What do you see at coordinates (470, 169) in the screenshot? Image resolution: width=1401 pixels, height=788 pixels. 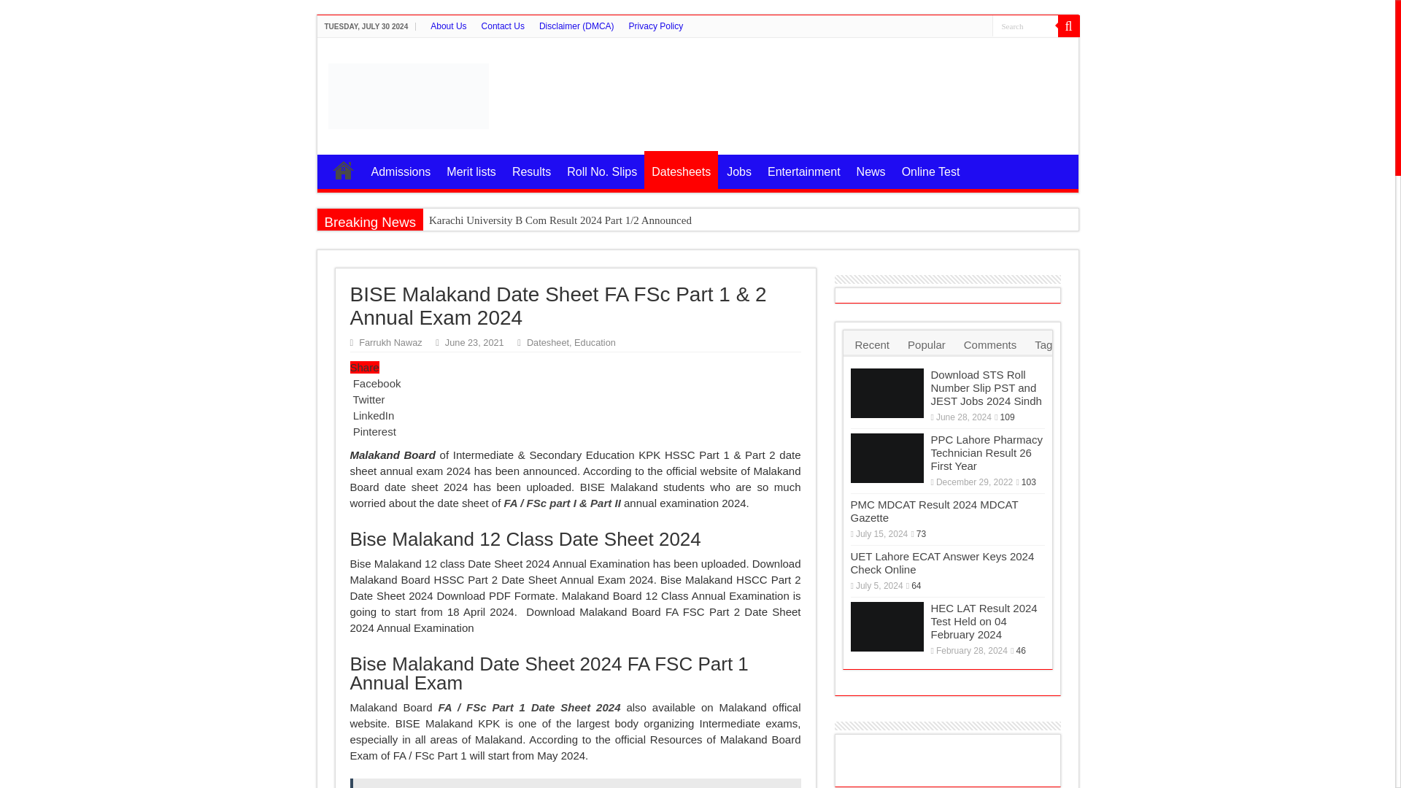 I see `Merit lists` at bounding box center [470, 169].